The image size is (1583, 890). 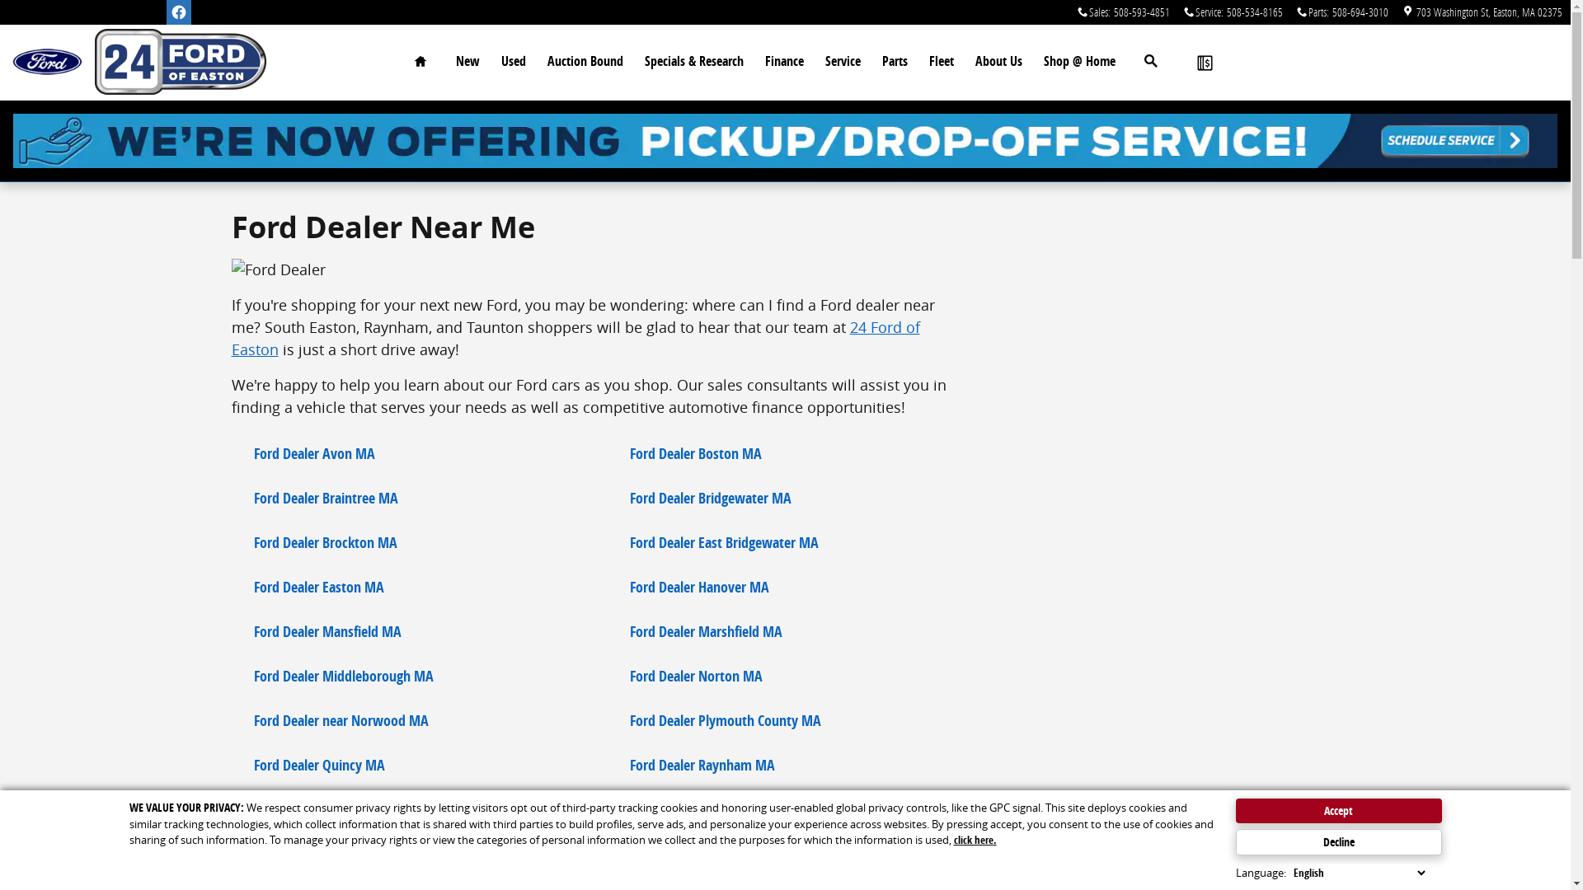 What do you see at coordinates (706, 632) in the screenshot?
I see `Ford Dealer Marshfield MA` at bounding box center [706, 632].